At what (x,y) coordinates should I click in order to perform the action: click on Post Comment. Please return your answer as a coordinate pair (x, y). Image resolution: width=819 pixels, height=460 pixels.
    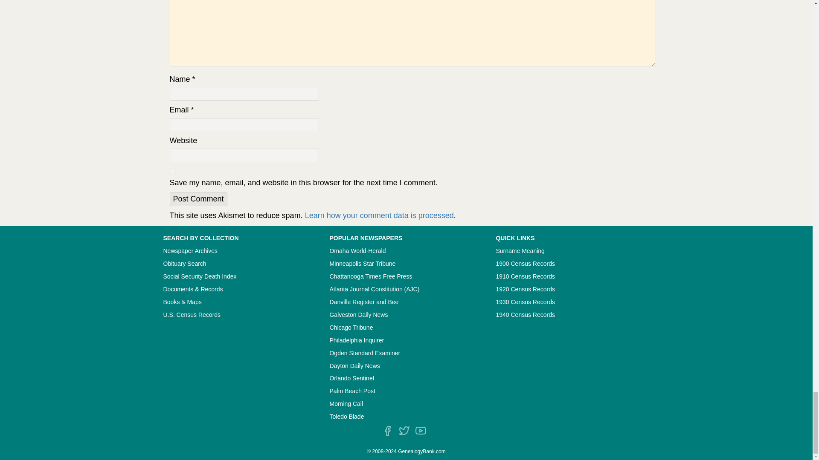
    Looking at the image, I should click on (198, 199).